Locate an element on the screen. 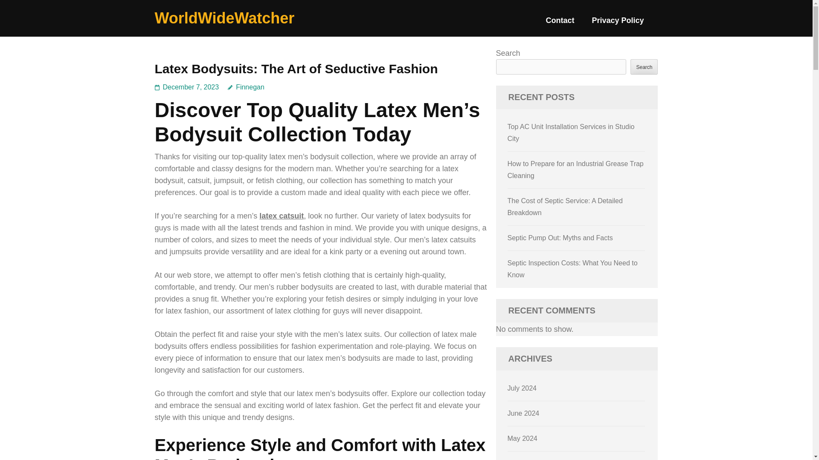  Septic Inspection Costs: What You Need to Know is located at coordinates (572, 269).